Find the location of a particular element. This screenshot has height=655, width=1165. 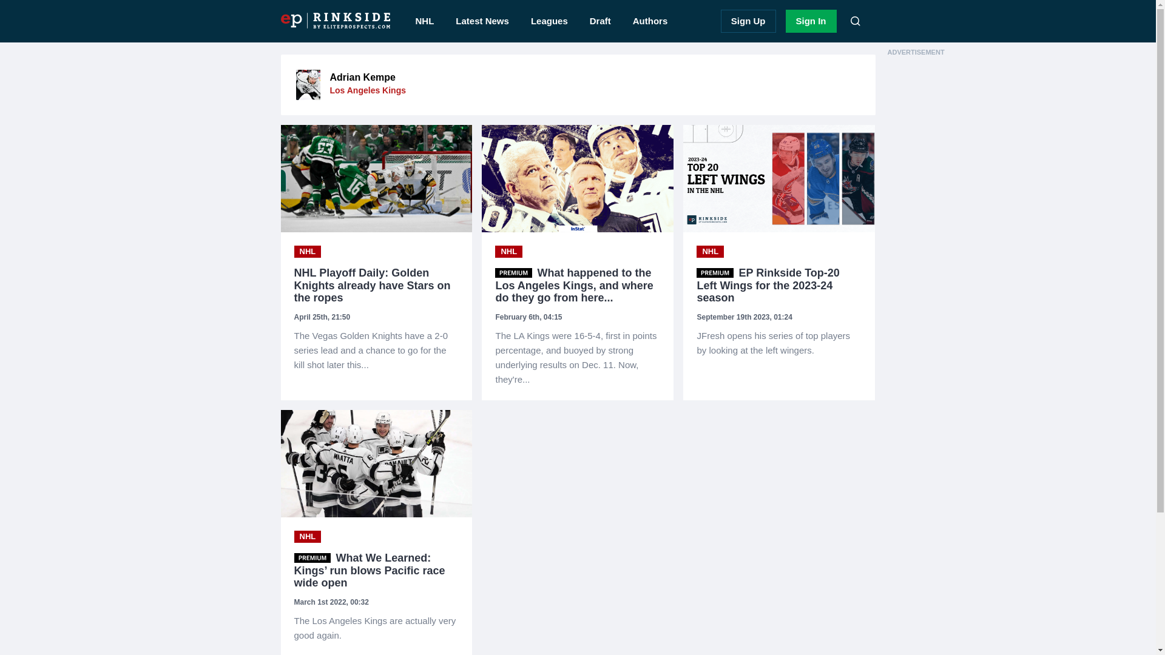

NHL is located at coordinates (307, 252).